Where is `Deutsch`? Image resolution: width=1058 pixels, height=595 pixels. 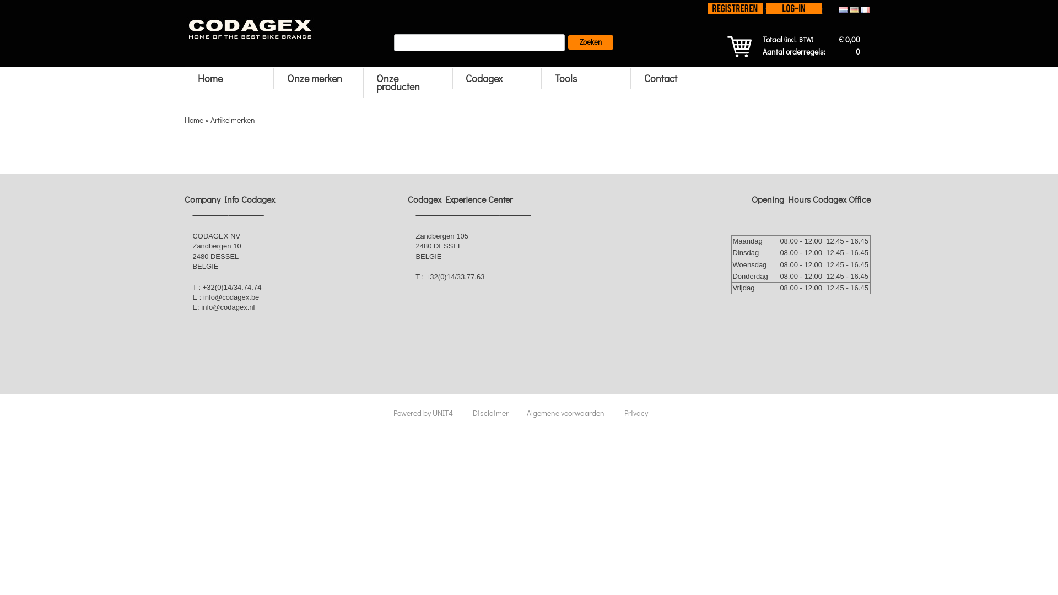 Deutsch is located at coordinates (854, 10).